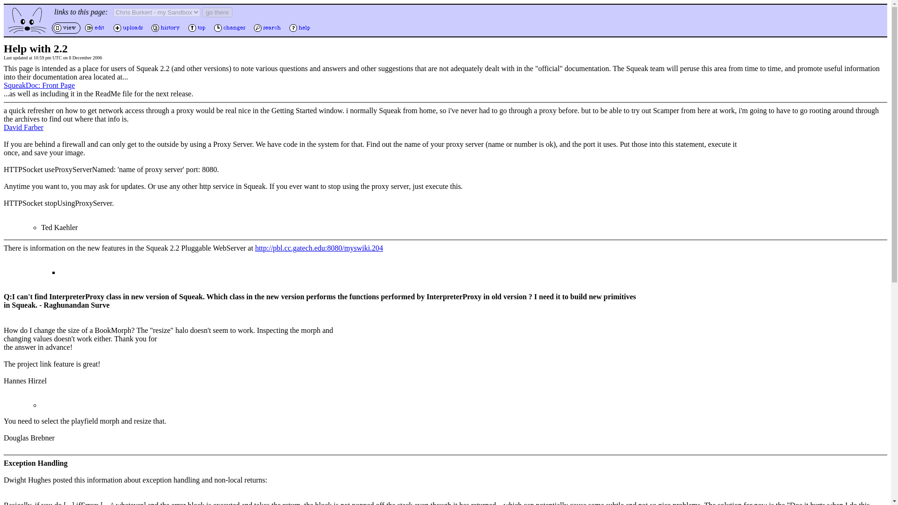 The image size is (898, 505). Describe the element at coordinates (39, 85) in the screenshot. I see `SqueakDoc: Front Page` at that location.